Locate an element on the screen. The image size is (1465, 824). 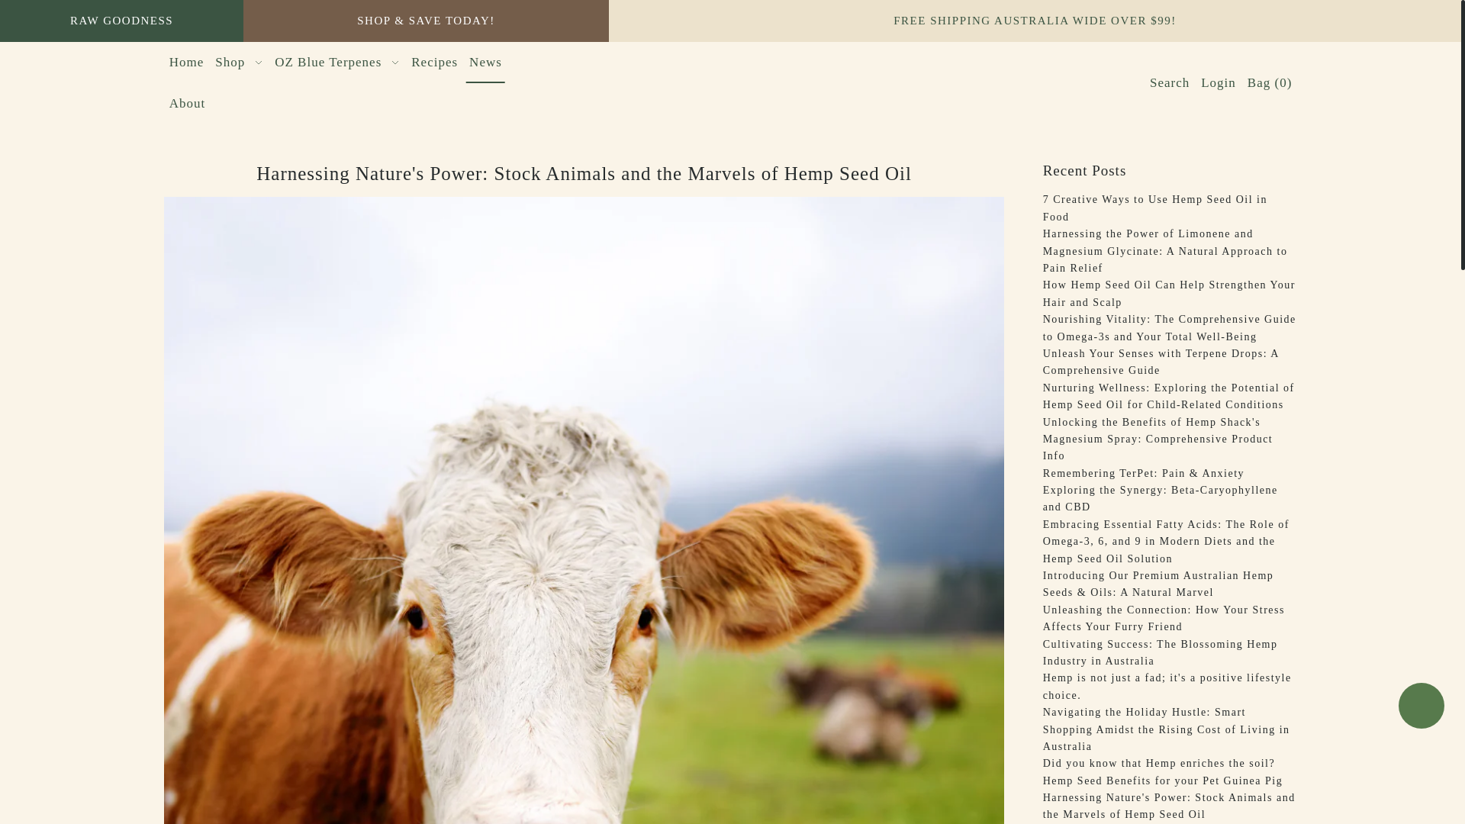
Recipes is located at coordinates (435, 62).